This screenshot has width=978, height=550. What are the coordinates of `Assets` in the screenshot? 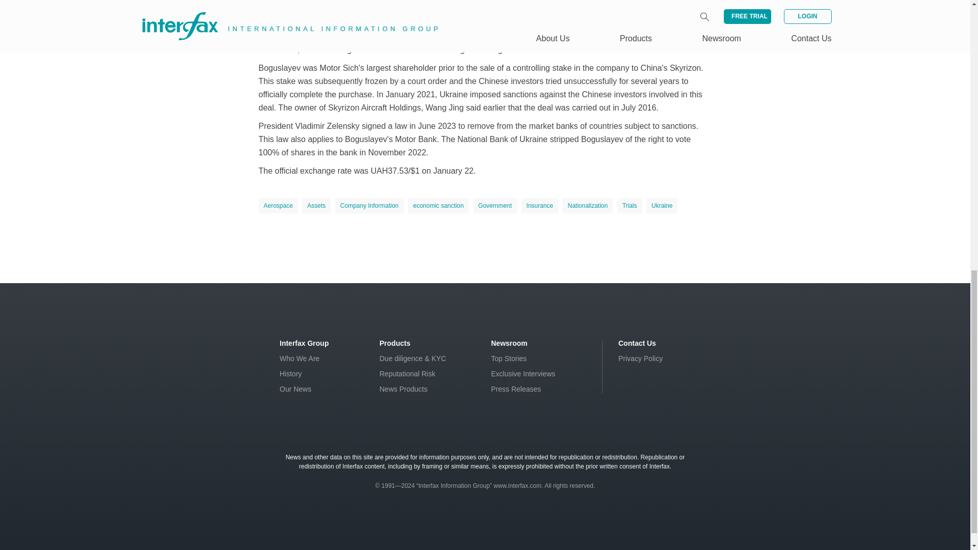 It's located at (316, 206).